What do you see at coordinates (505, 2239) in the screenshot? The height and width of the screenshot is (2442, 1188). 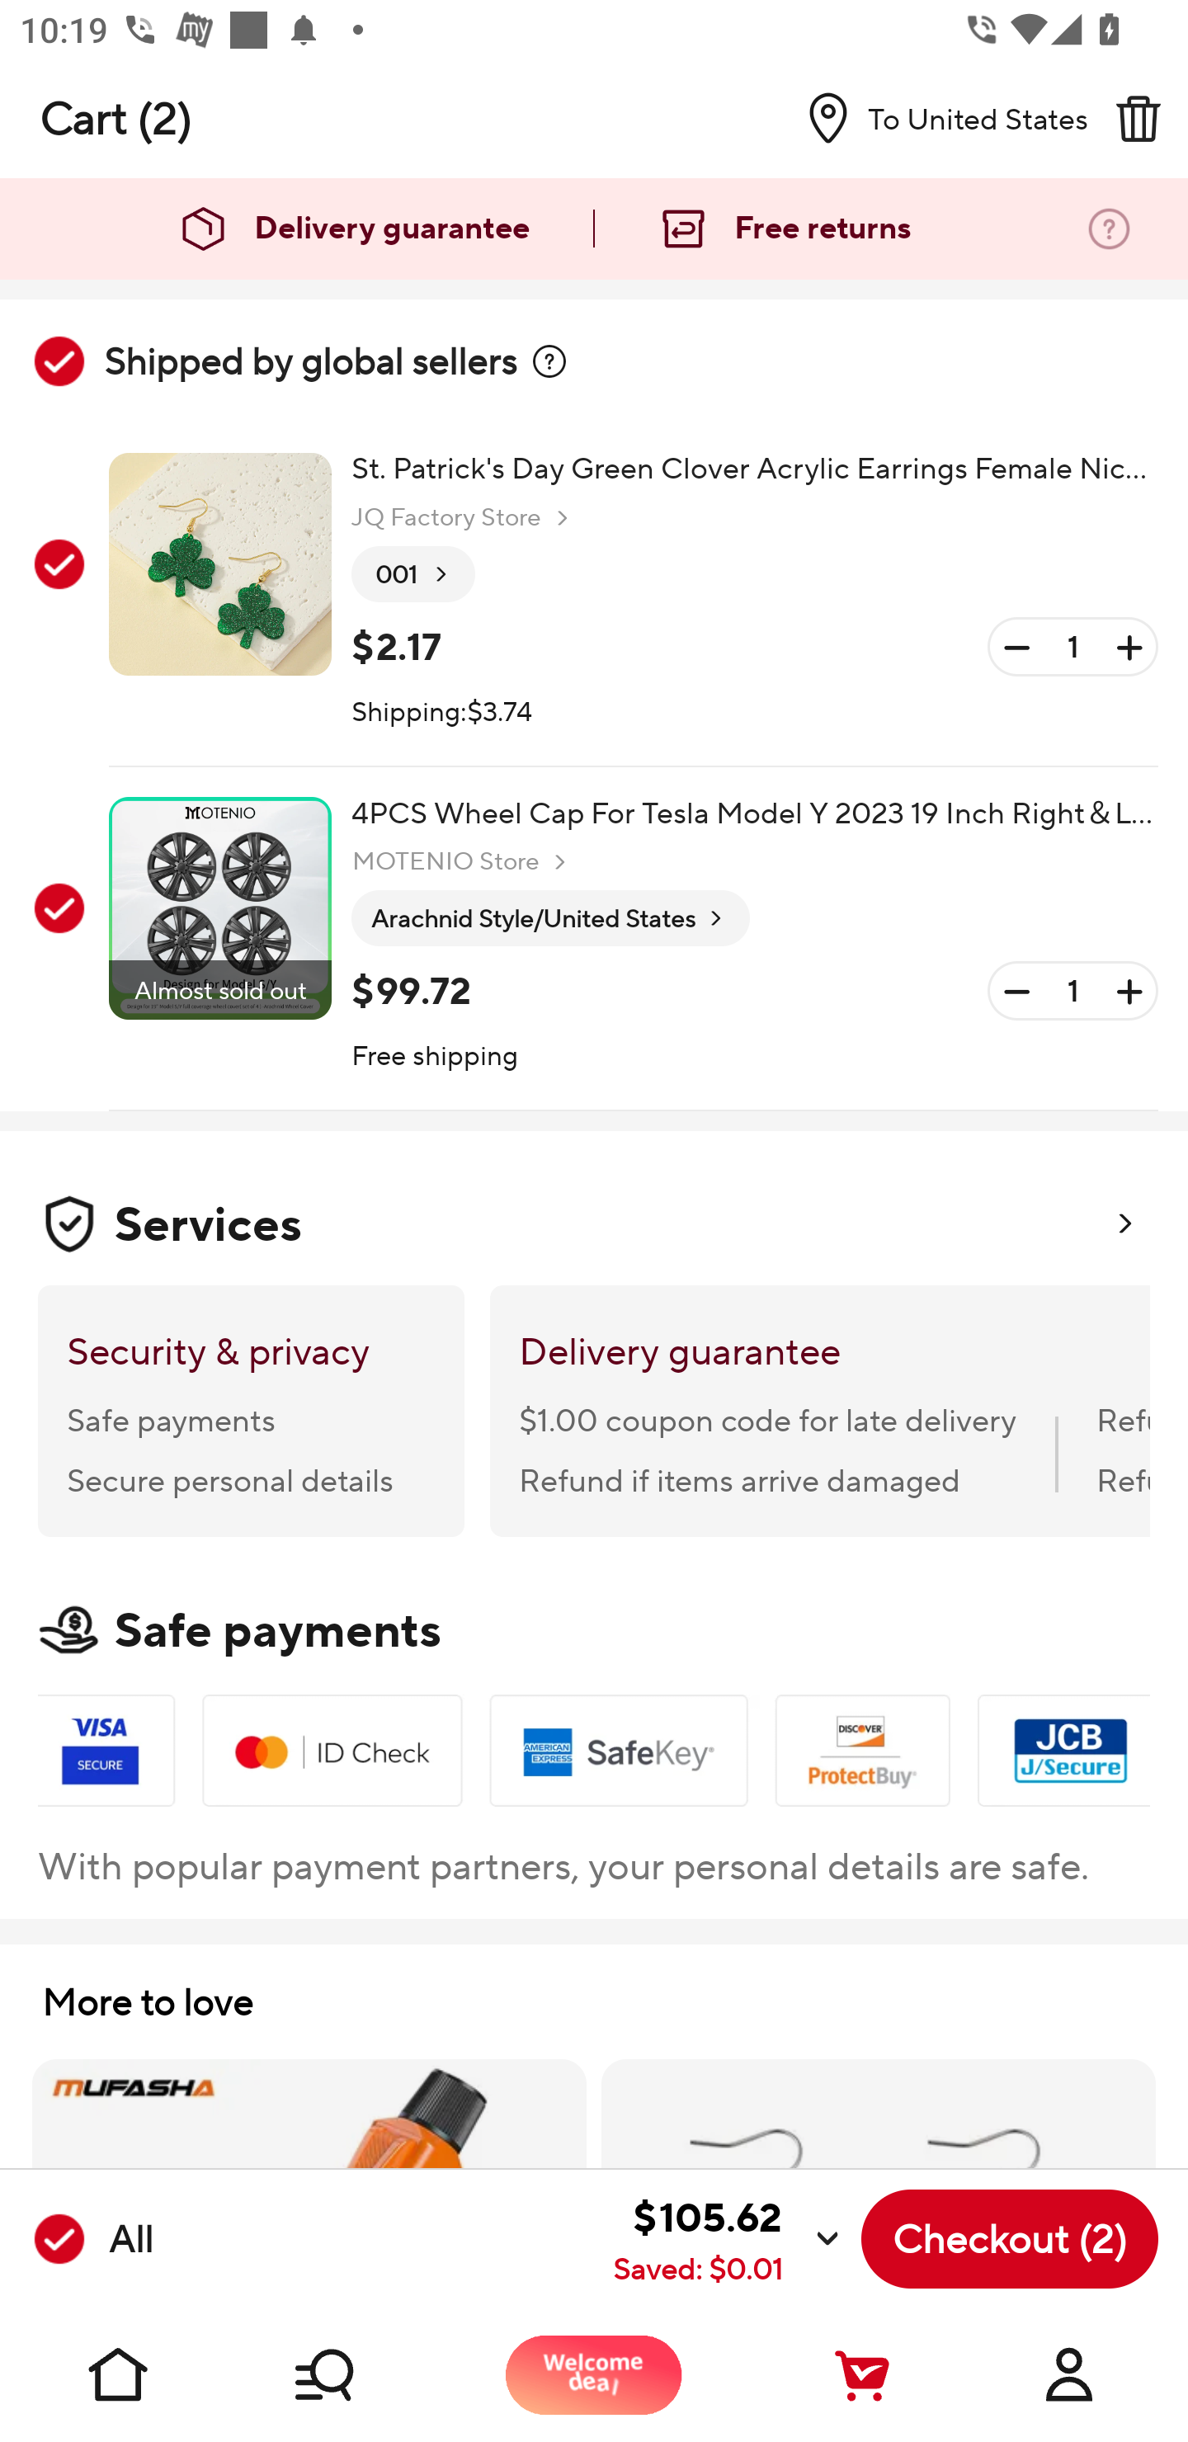 I see `$_105.62 Saved: $0.01 ` at bounding box center [505, 2239].